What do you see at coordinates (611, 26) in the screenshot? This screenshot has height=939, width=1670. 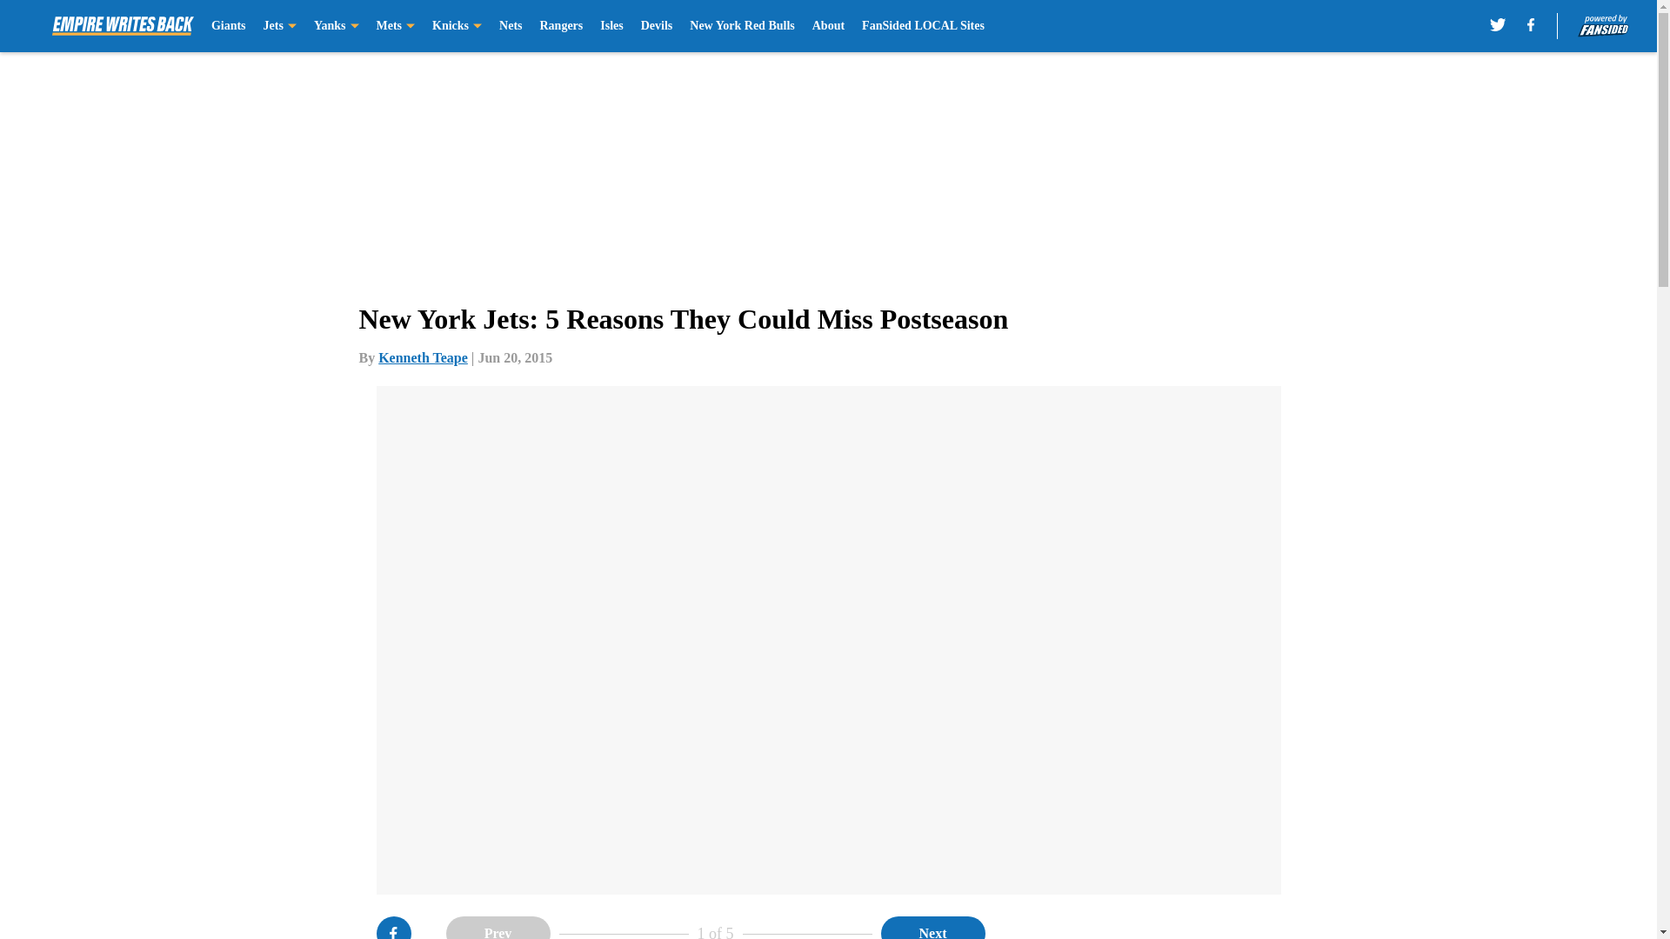 I see `Isles` at bounding box center [611, 26].